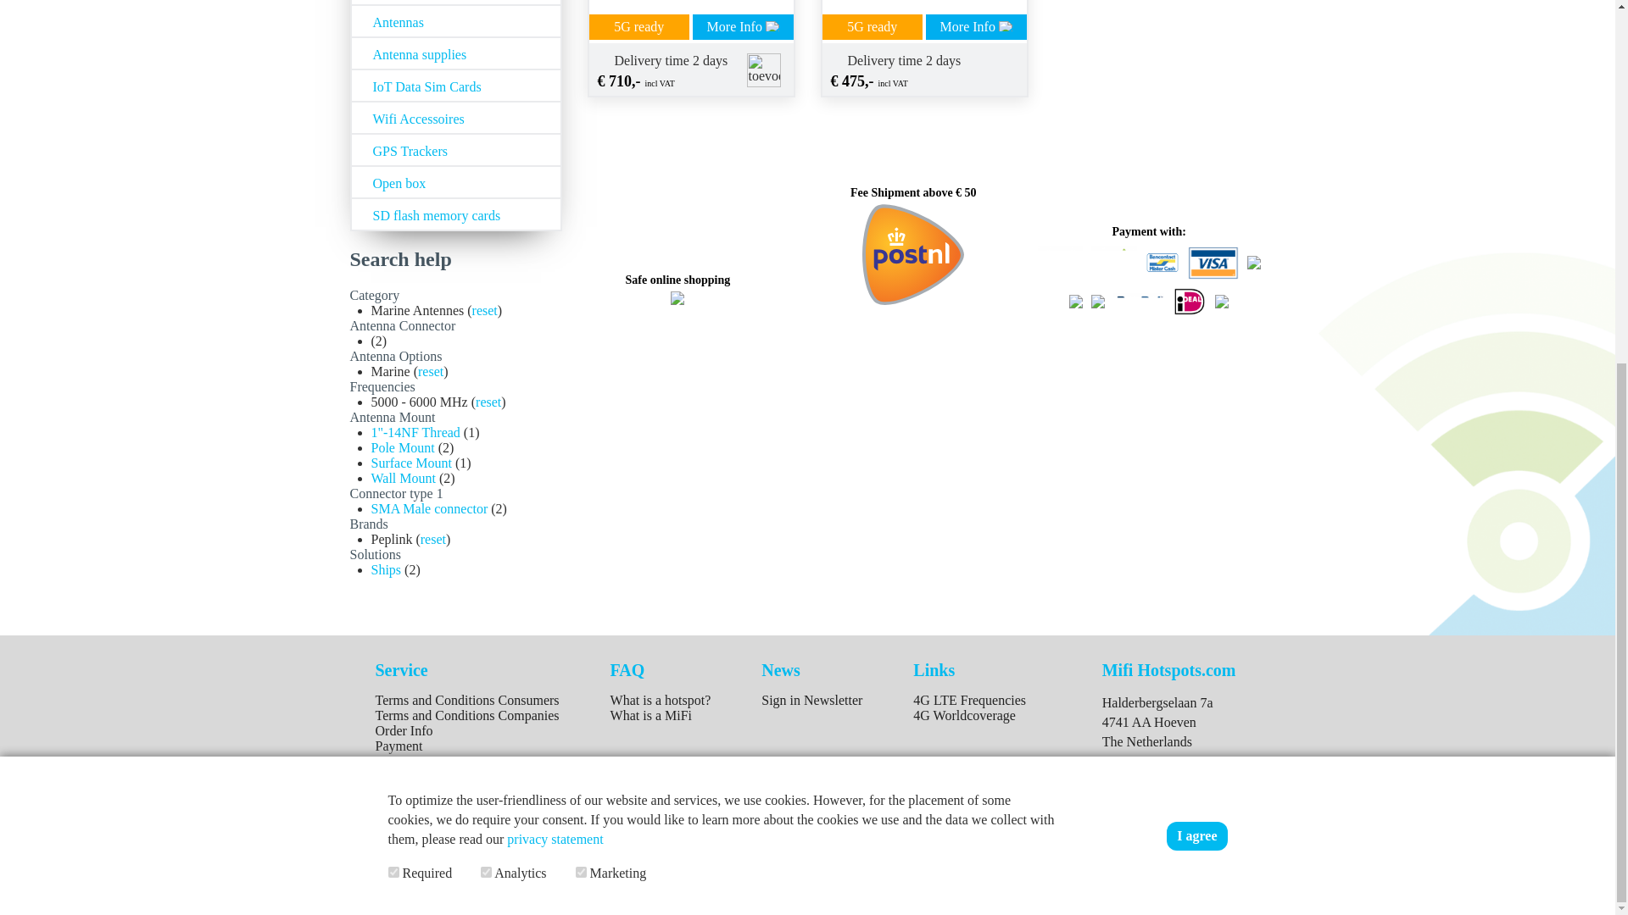  Describe the element at coordinates (488, 402) in the screenshot. I see `reset` at that location.